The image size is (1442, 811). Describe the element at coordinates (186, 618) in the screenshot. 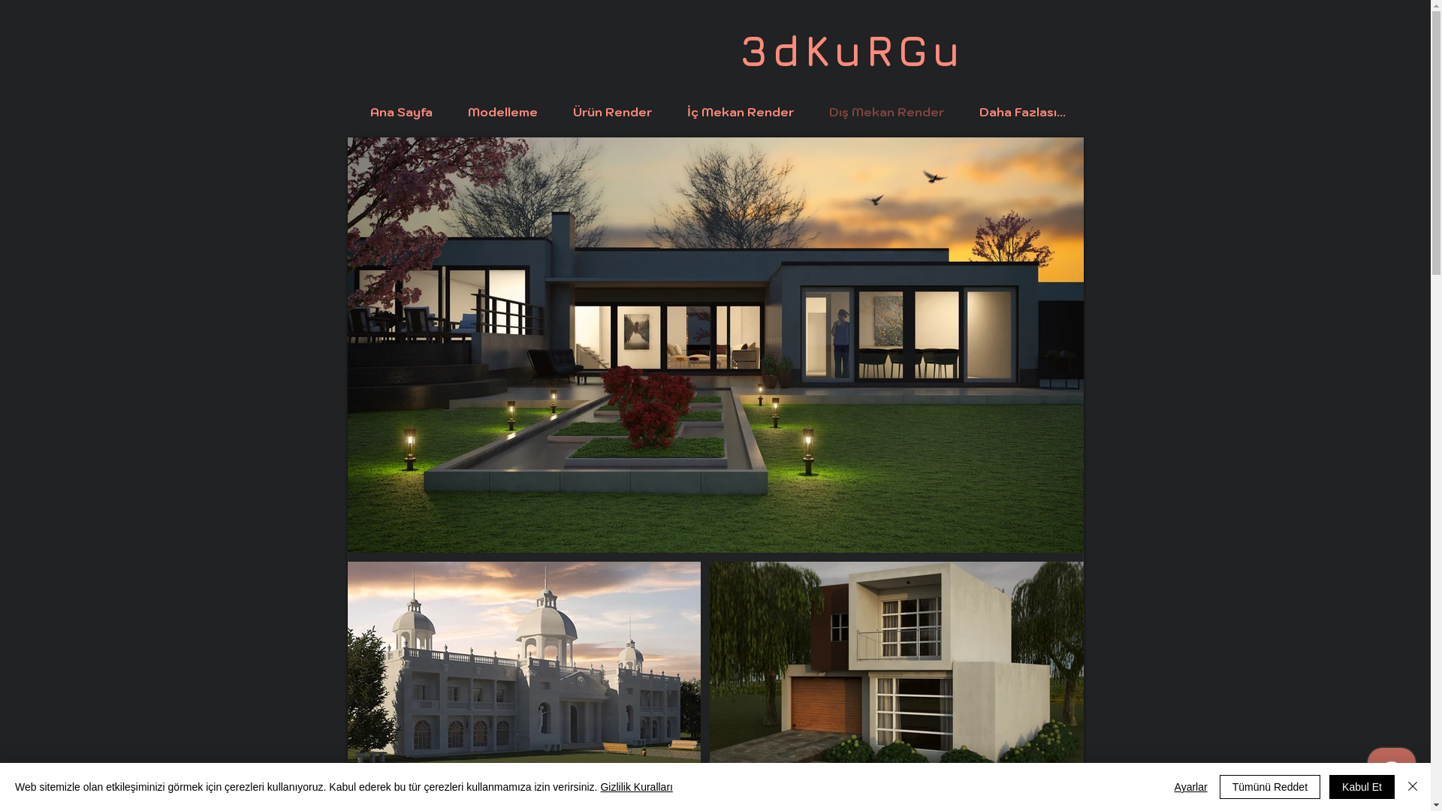

I see `Embedded Content` at that location.